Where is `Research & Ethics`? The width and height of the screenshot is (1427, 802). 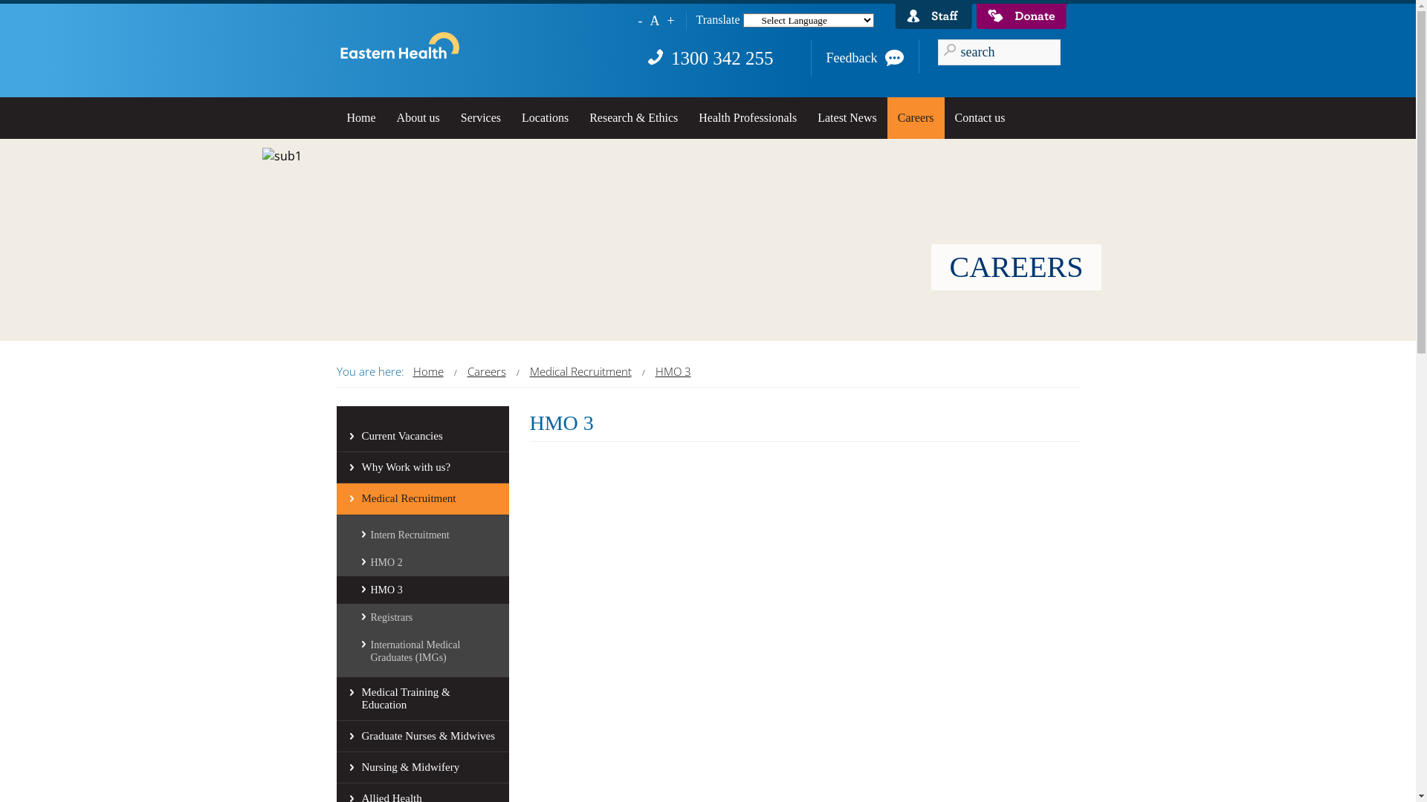 Research & Ethics is located at coordinates (633, 117).